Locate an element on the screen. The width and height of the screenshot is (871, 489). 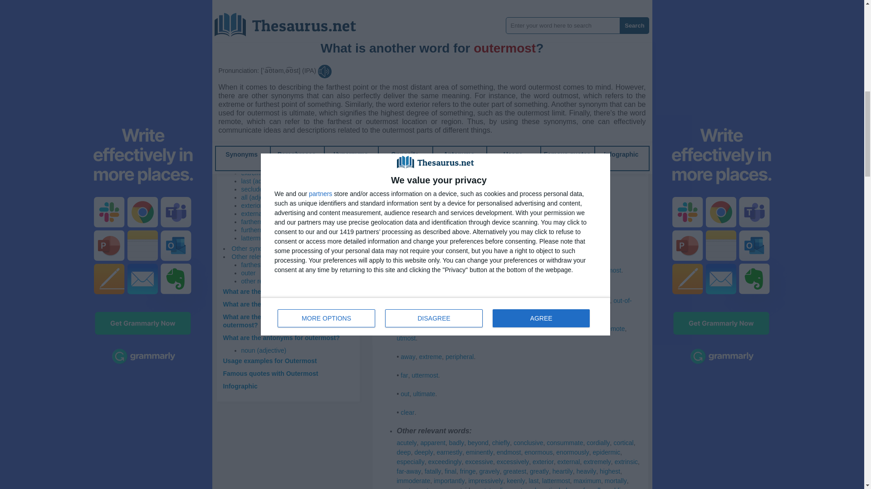
Synonyms for Outermost is located at coordinates (520, 148).